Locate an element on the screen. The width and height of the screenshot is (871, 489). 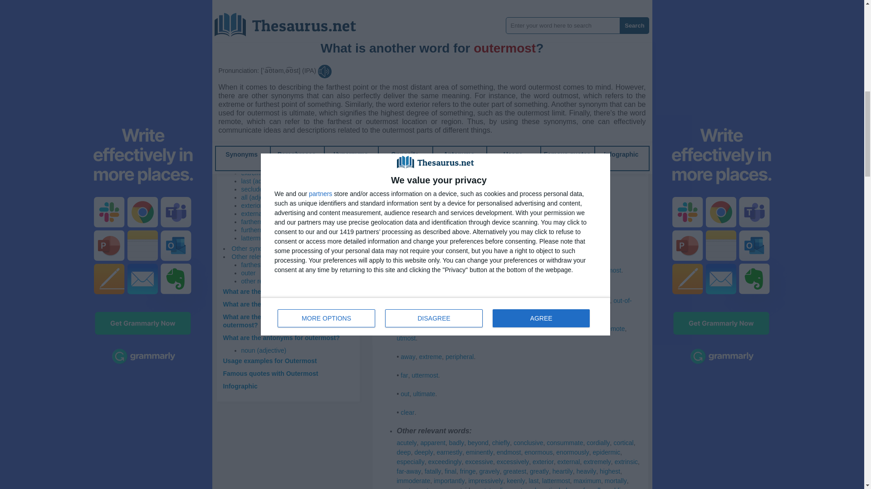
Synonyms for Outermost is located at coordinates (520, 148).